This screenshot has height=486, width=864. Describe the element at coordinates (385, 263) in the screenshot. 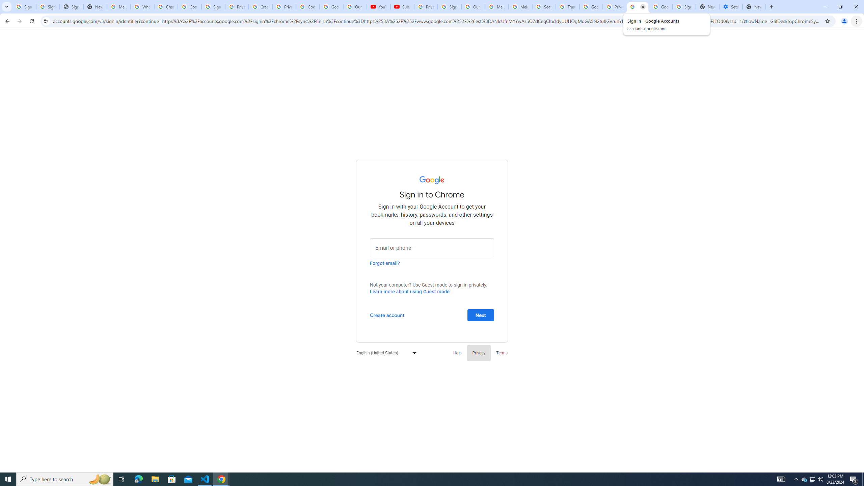

I see `Forgot email?` at that location.